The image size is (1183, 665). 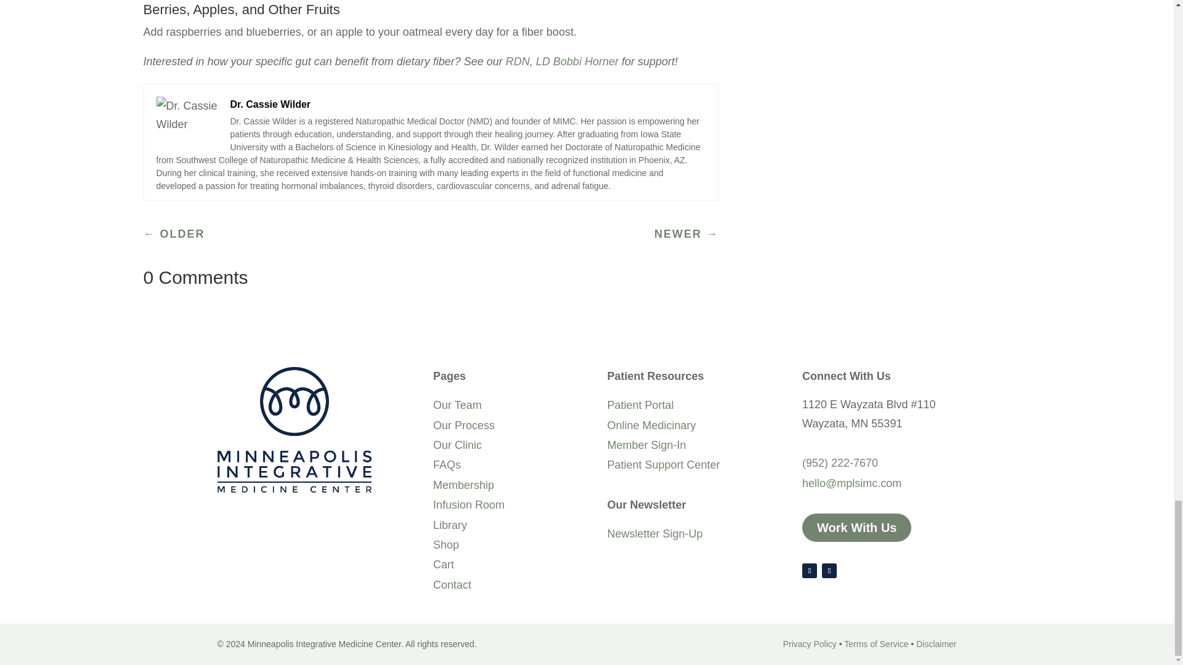 What do you see at coordinates (810, 570) in the screenshot?
I see `Follow on Facebook` at bounding box center [810, 570].